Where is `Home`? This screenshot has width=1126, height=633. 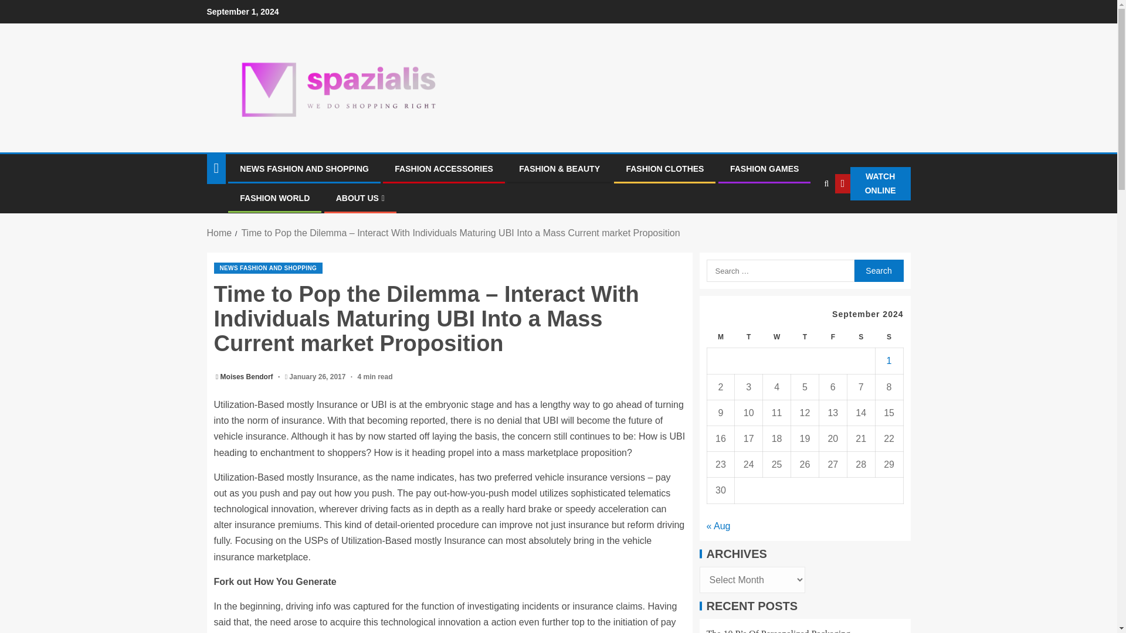
Home is located at coordinates (219, 233).